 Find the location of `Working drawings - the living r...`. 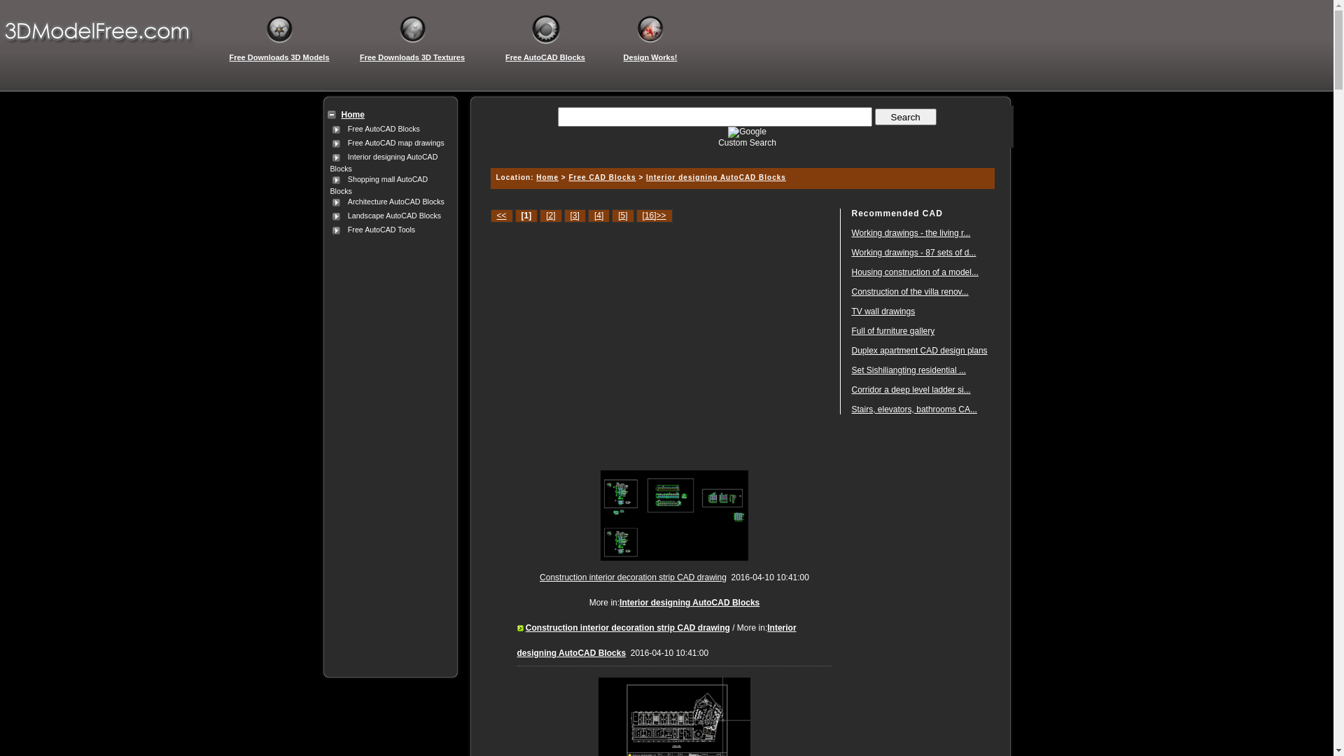

Working drawings - the living r... is located at coordinates (911, 233).